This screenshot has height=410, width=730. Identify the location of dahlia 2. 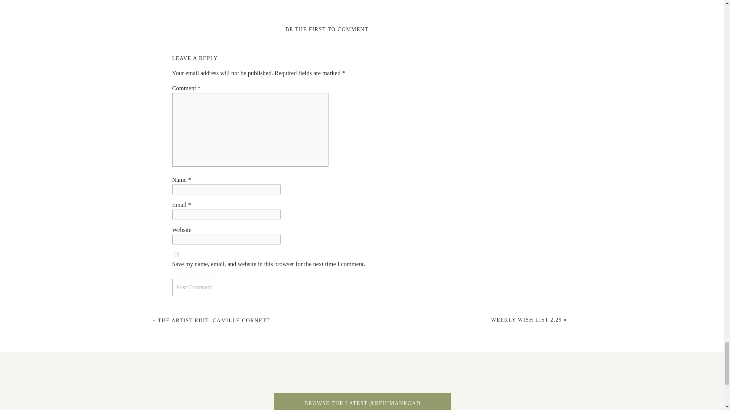
(362, 381).